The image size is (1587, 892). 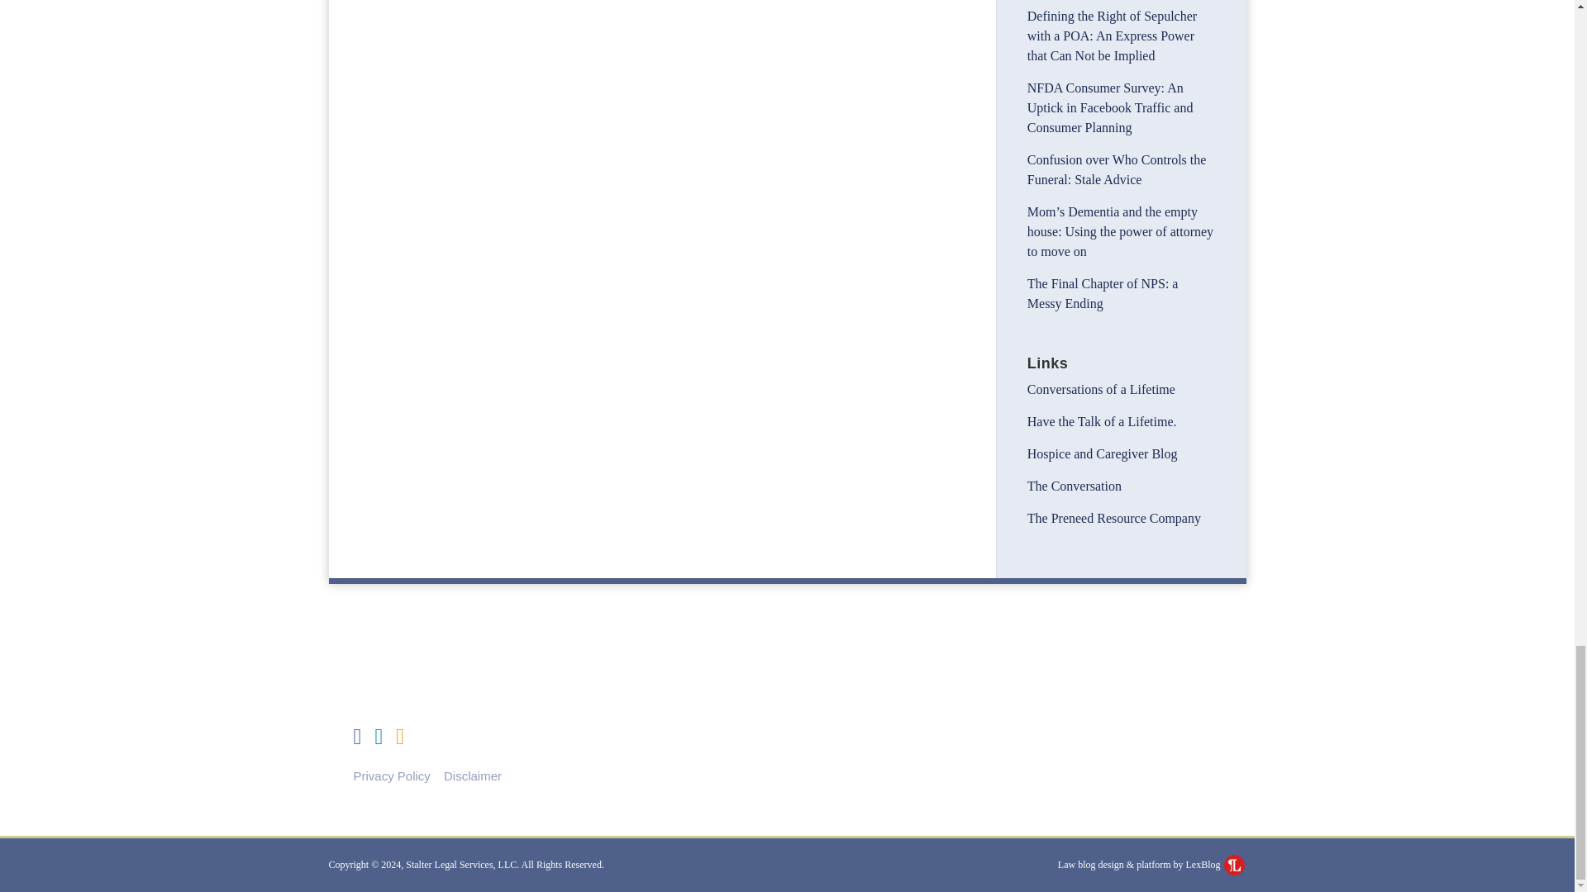 I want to click on LexBlog Logo, so click(x=1233, y=864).